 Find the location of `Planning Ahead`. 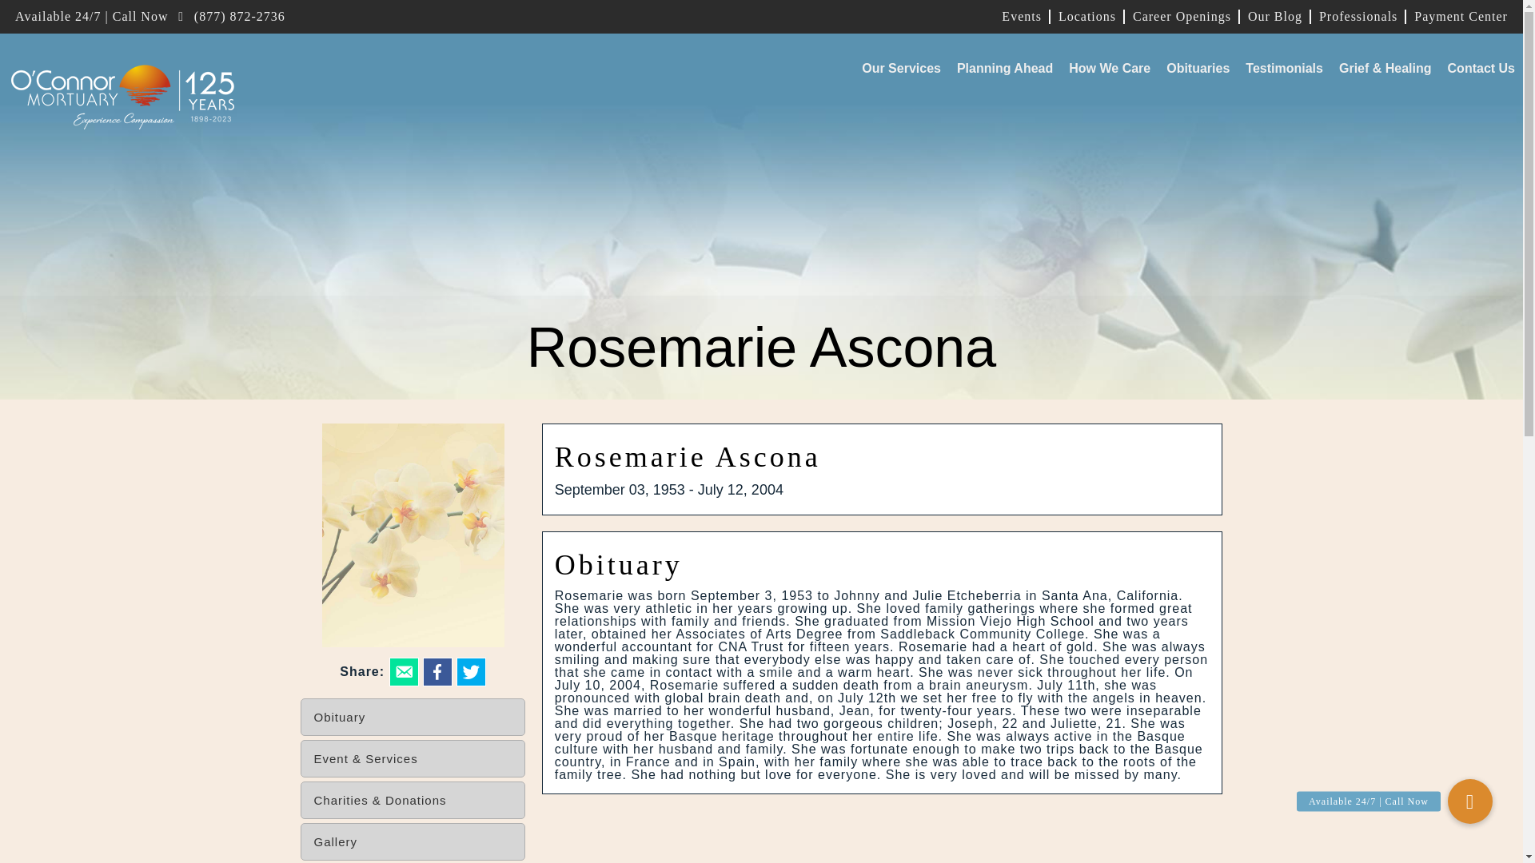

Planning Ahead is located at coordinates (1004, 69).